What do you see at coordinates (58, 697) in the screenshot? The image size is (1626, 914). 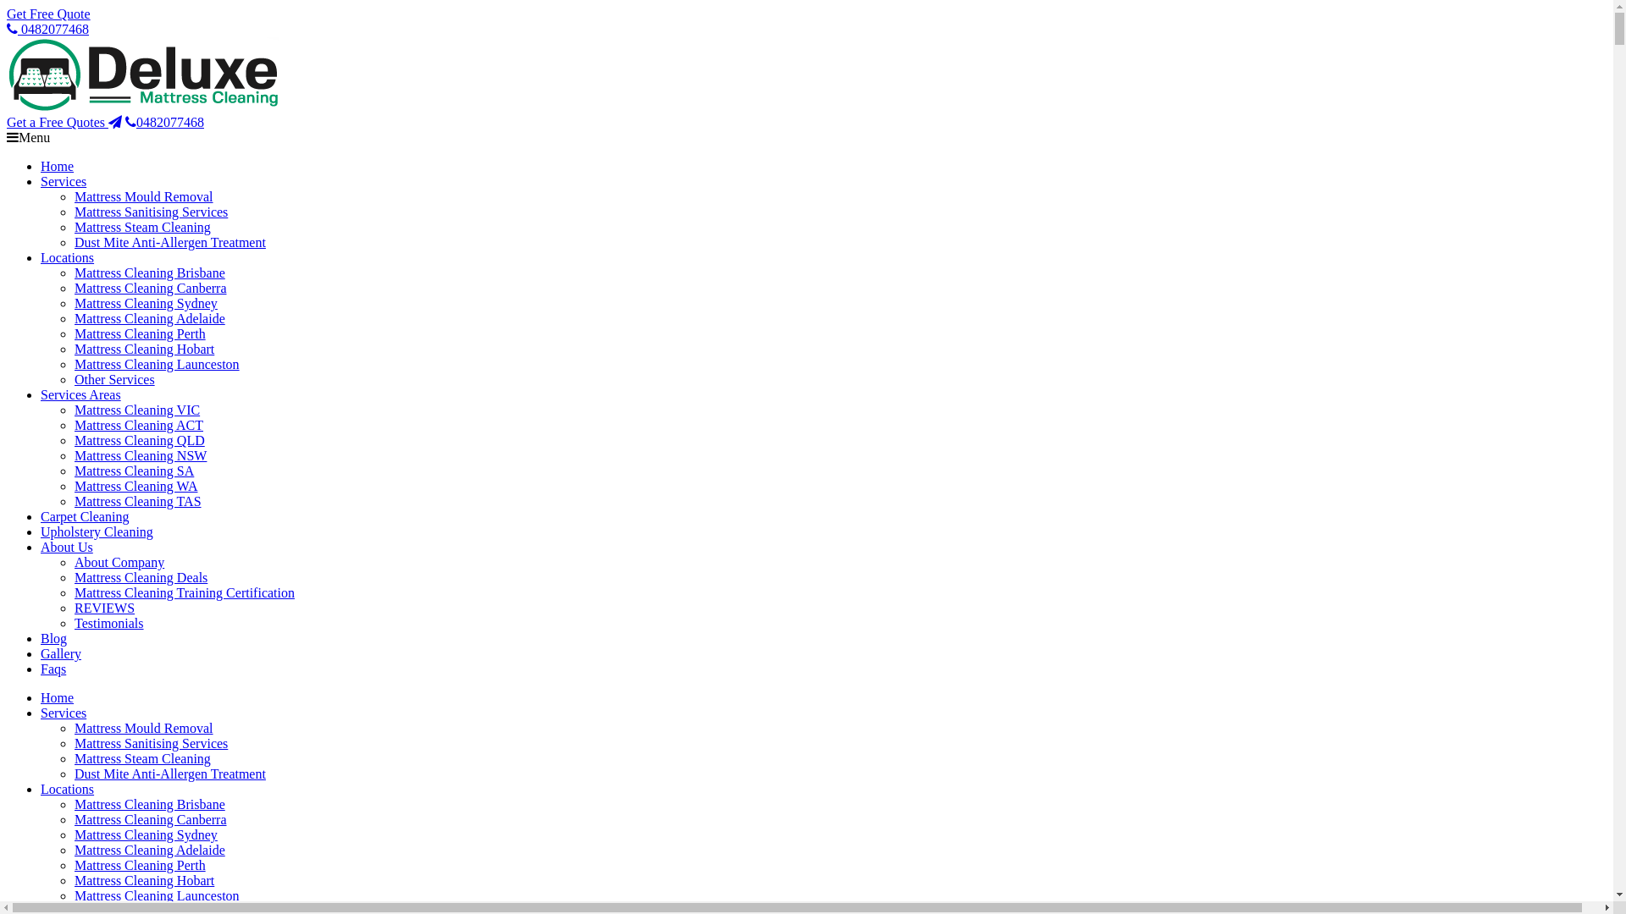 I see `Home` at bounding box center [58, 697].